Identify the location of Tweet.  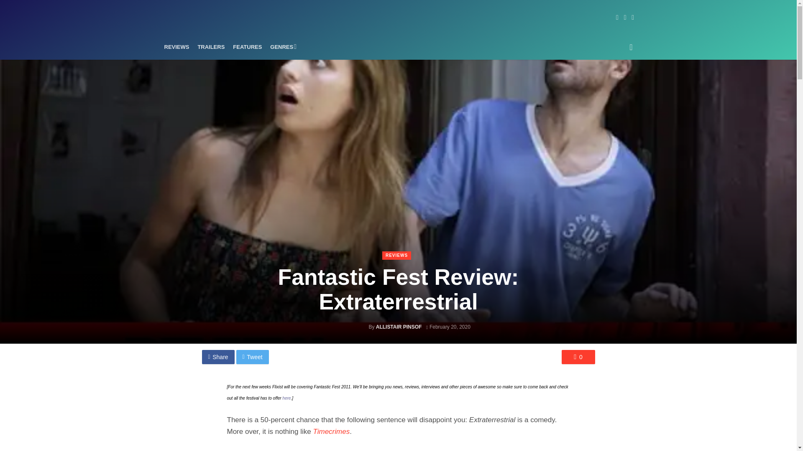
(253, 357).